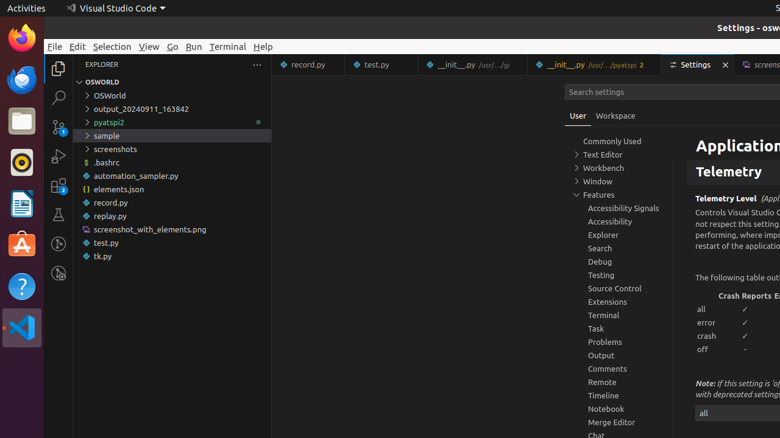 The image size is (780, 438). I want to click on Accessibility Signals, group, so click(619, 208).